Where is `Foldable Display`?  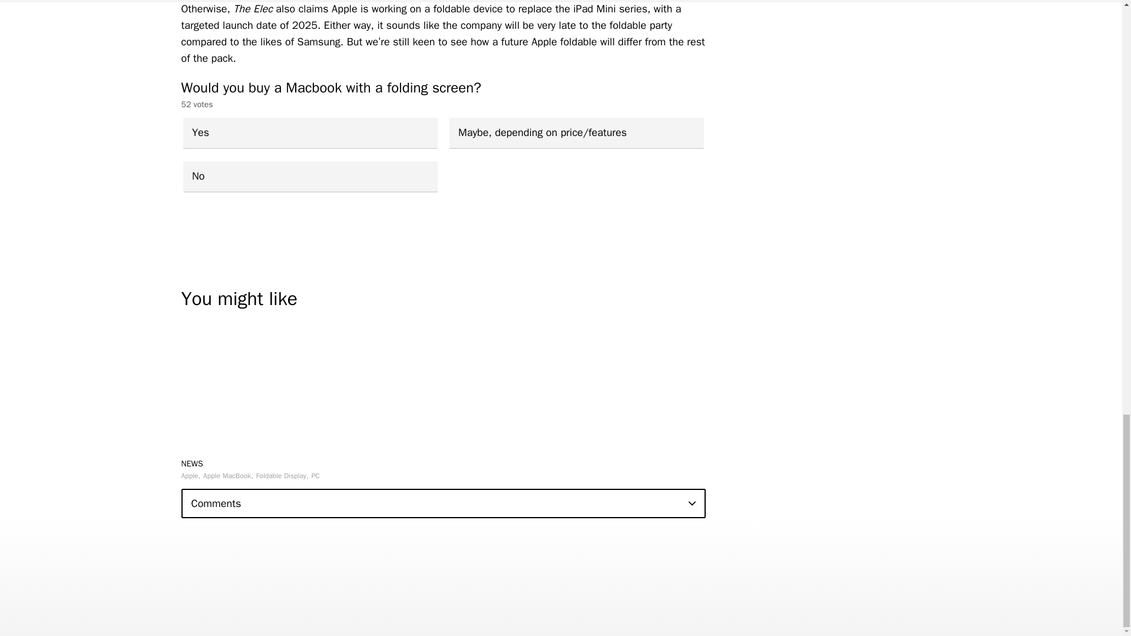 Foldable Display is located at coordinates (283, 476).